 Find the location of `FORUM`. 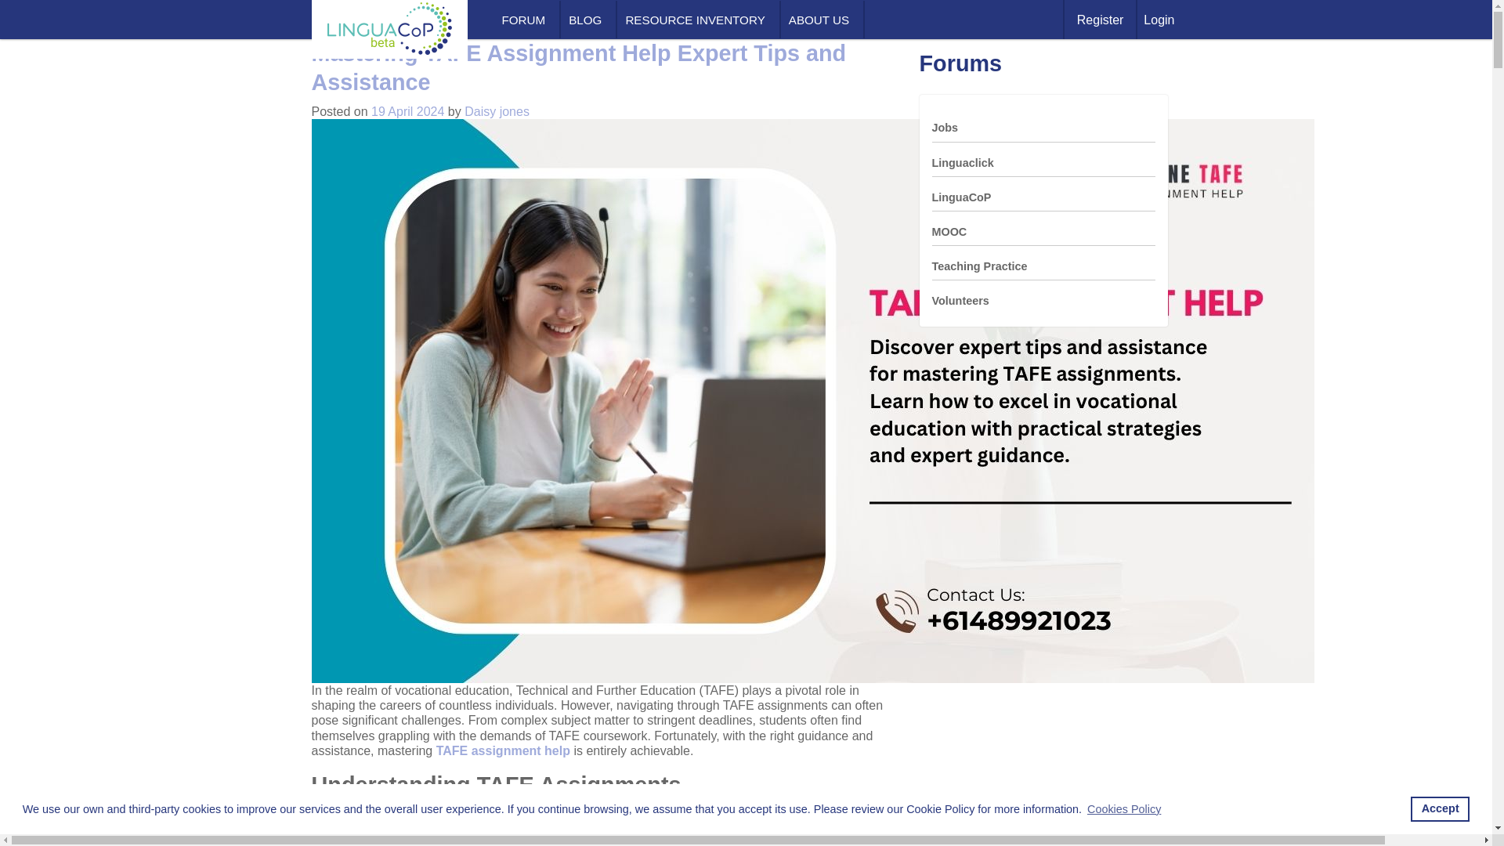

FORUM is located at coordinates (526, 20).